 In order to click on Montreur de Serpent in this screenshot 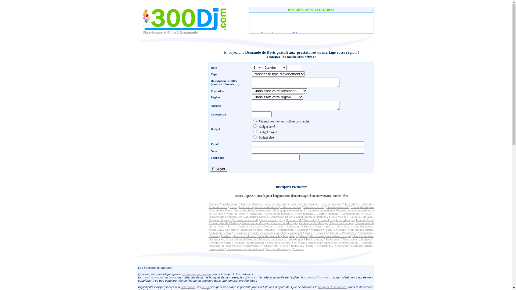, I will do `click(272, 239)`.